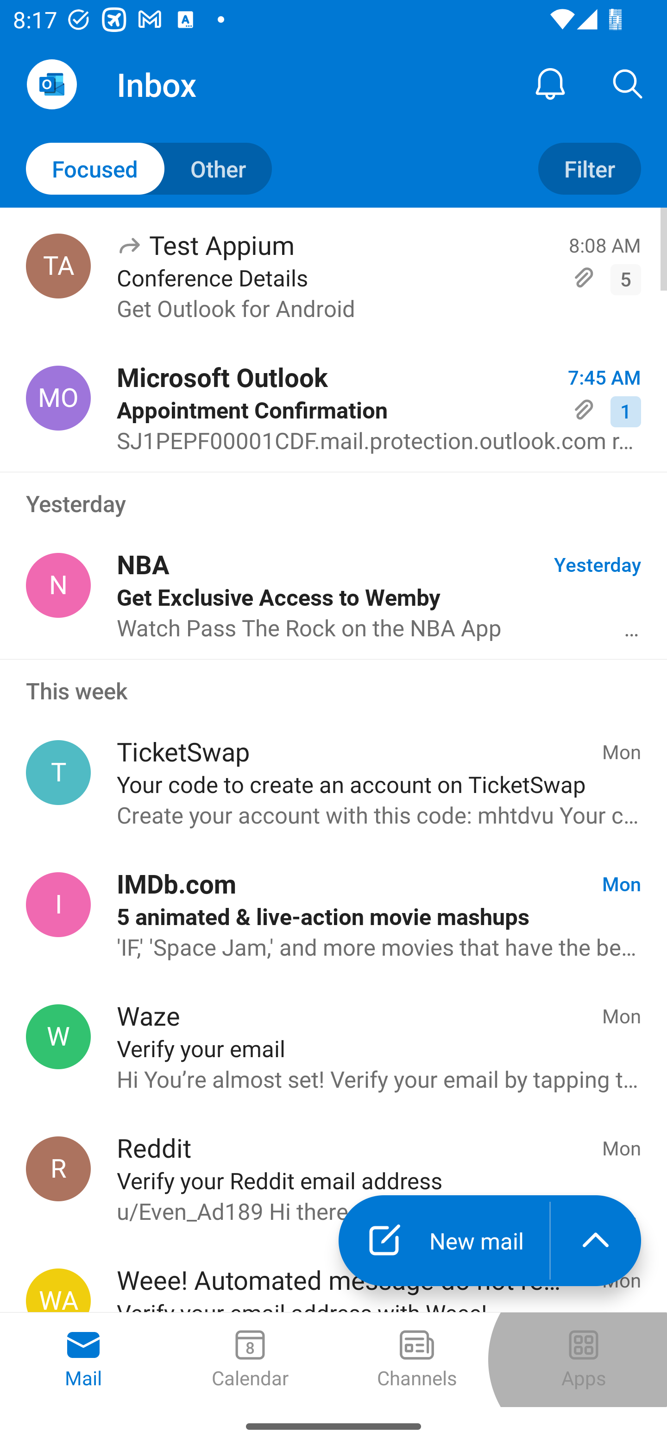 The width and height of the screenshot is (667, 1446). I want to click on Search, , , so click(628, 83).